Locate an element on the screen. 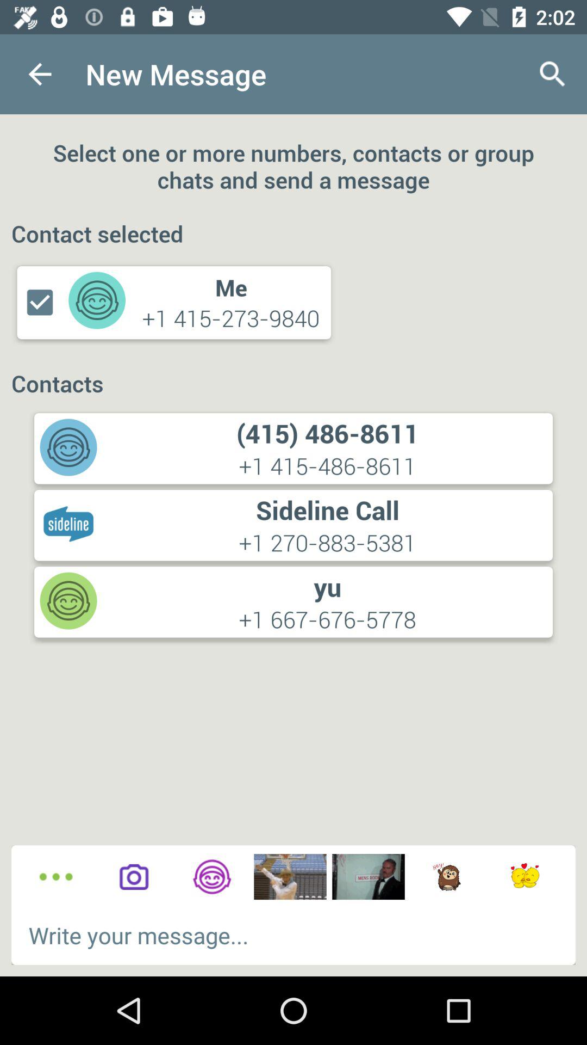 Image resolution: width=587 pixels, height=1045 pixels. click the icon below 1 667 676 icon is located at coordinates (212, 876).